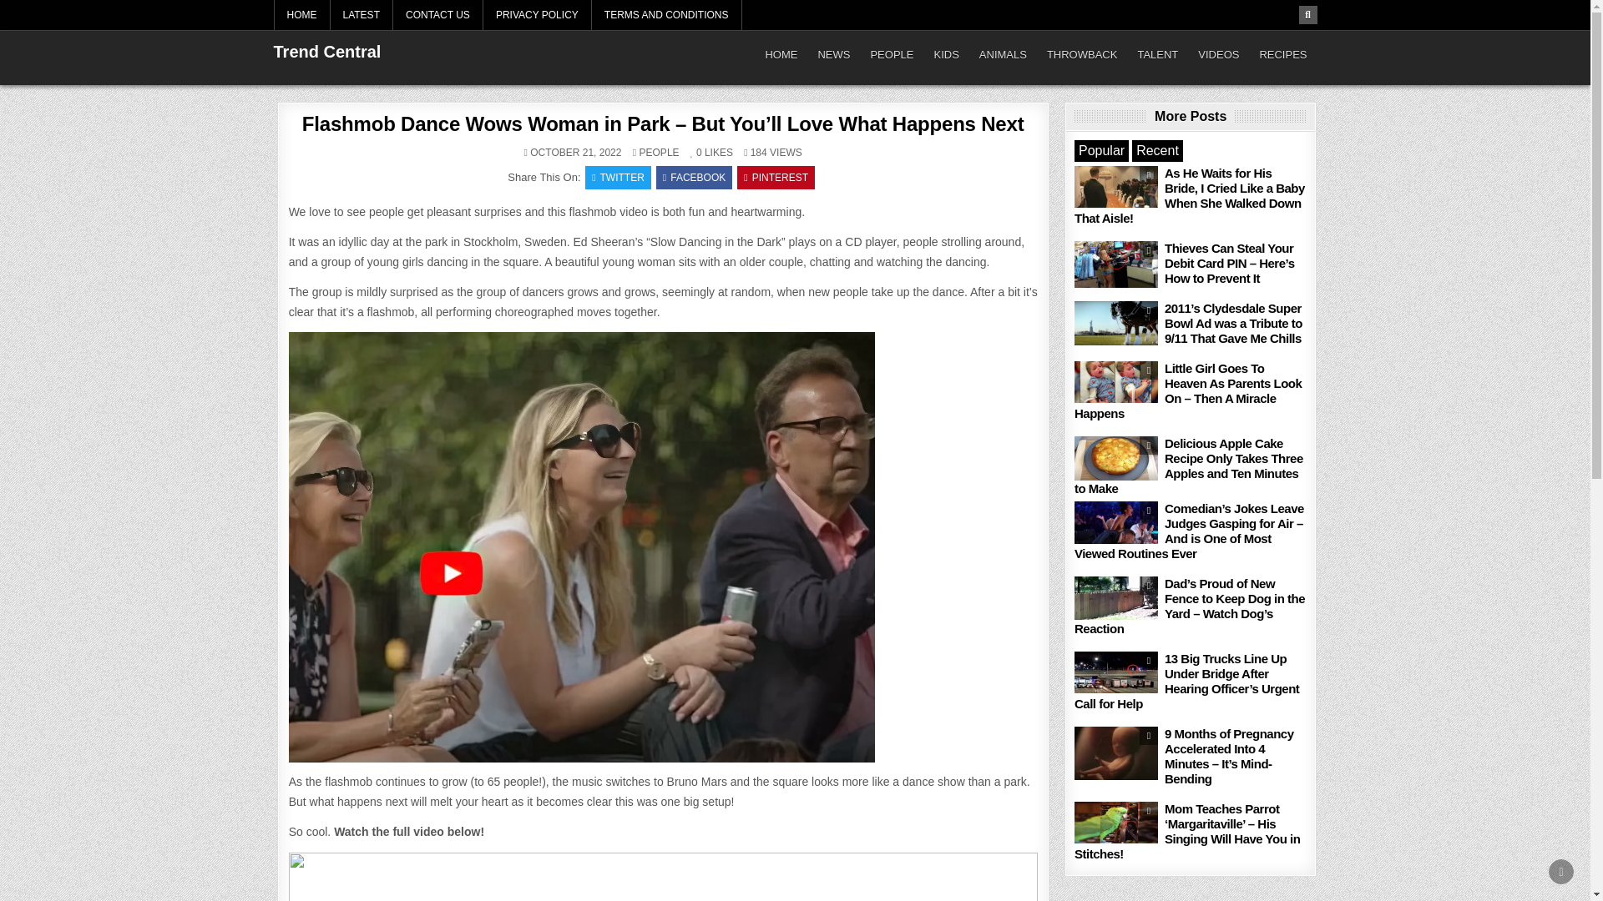 This screenshot has width=1603, height=901. What do you see at coordinates (1004, 55) in the screenshot?
I see `ANIMALS` at bounding box center [1004, 55].